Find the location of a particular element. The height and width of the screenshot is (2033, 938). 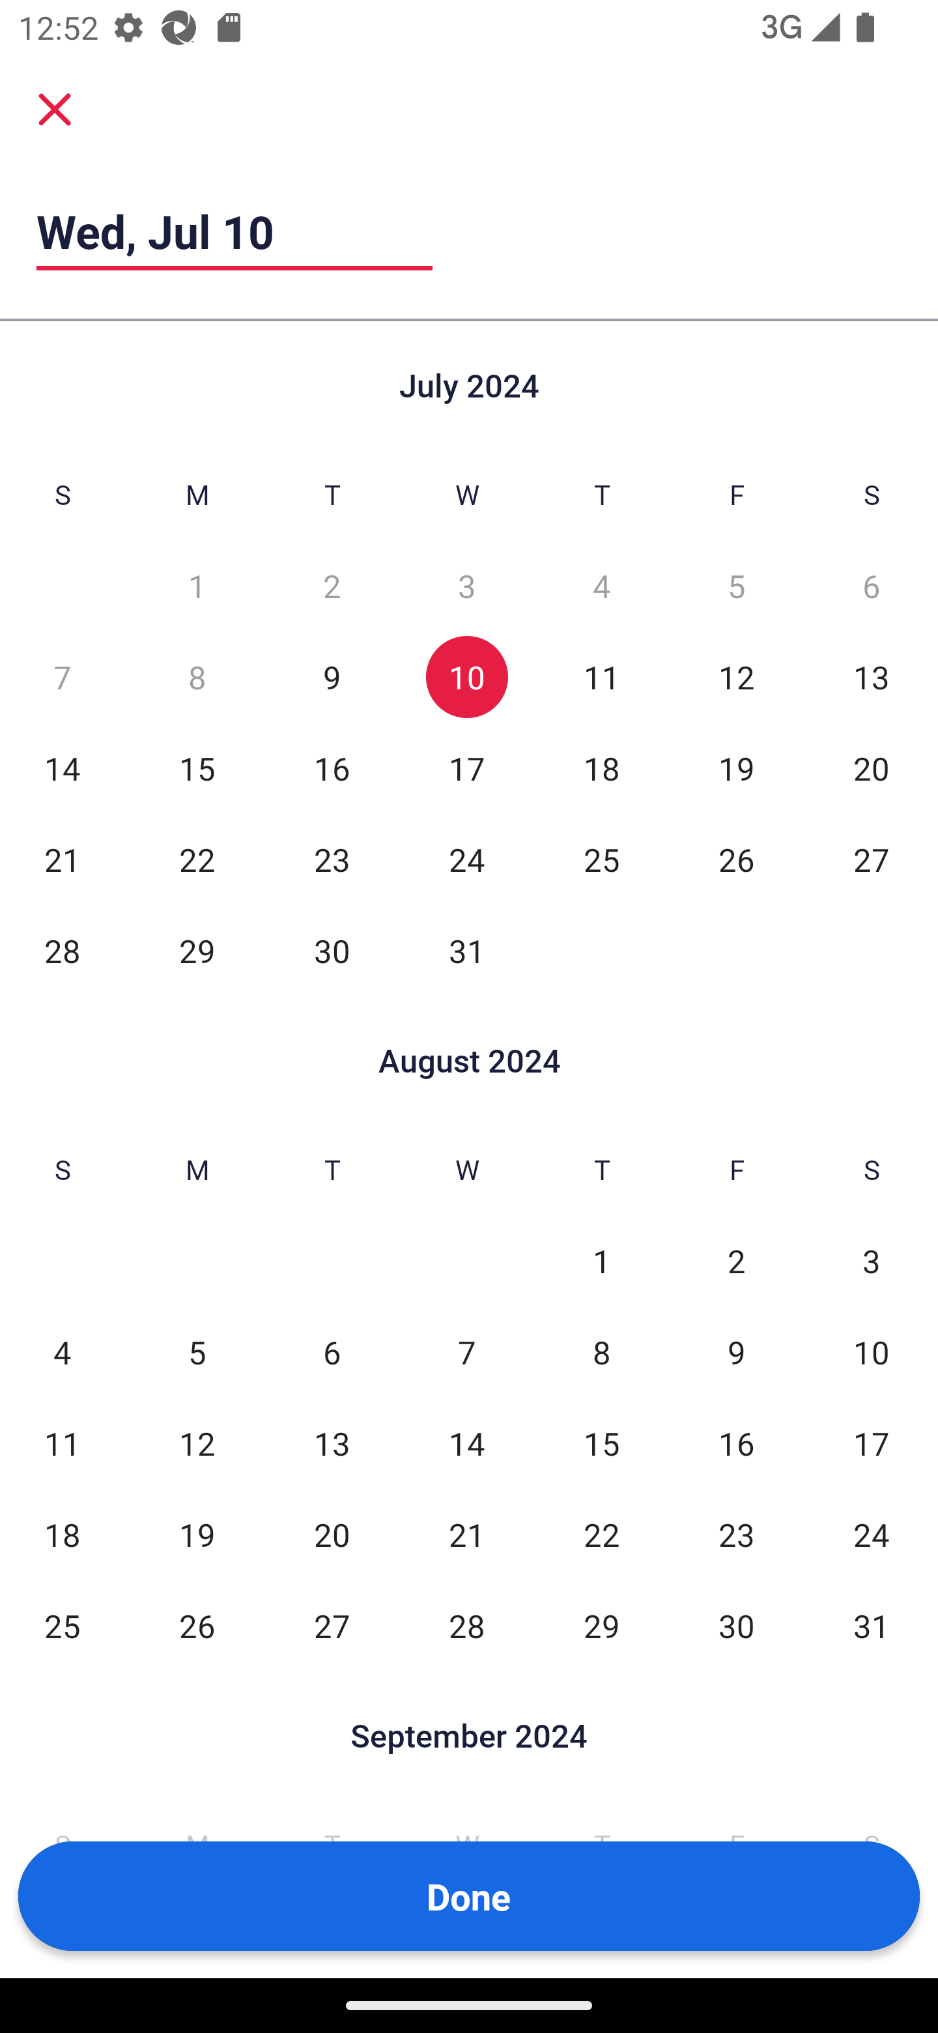

8 Mon, Jul 8, Not Selected is located at coordinates (197, 676).